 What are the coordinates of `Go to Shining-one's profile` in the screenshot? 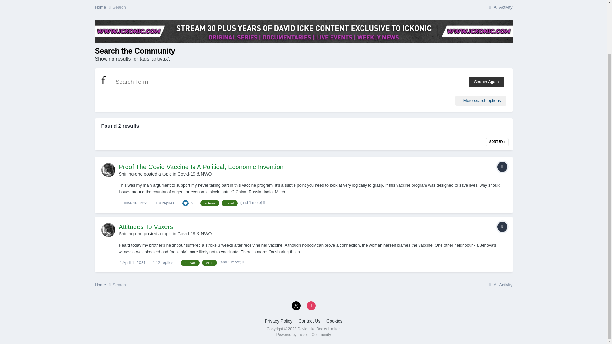 It's located at (108, 230).